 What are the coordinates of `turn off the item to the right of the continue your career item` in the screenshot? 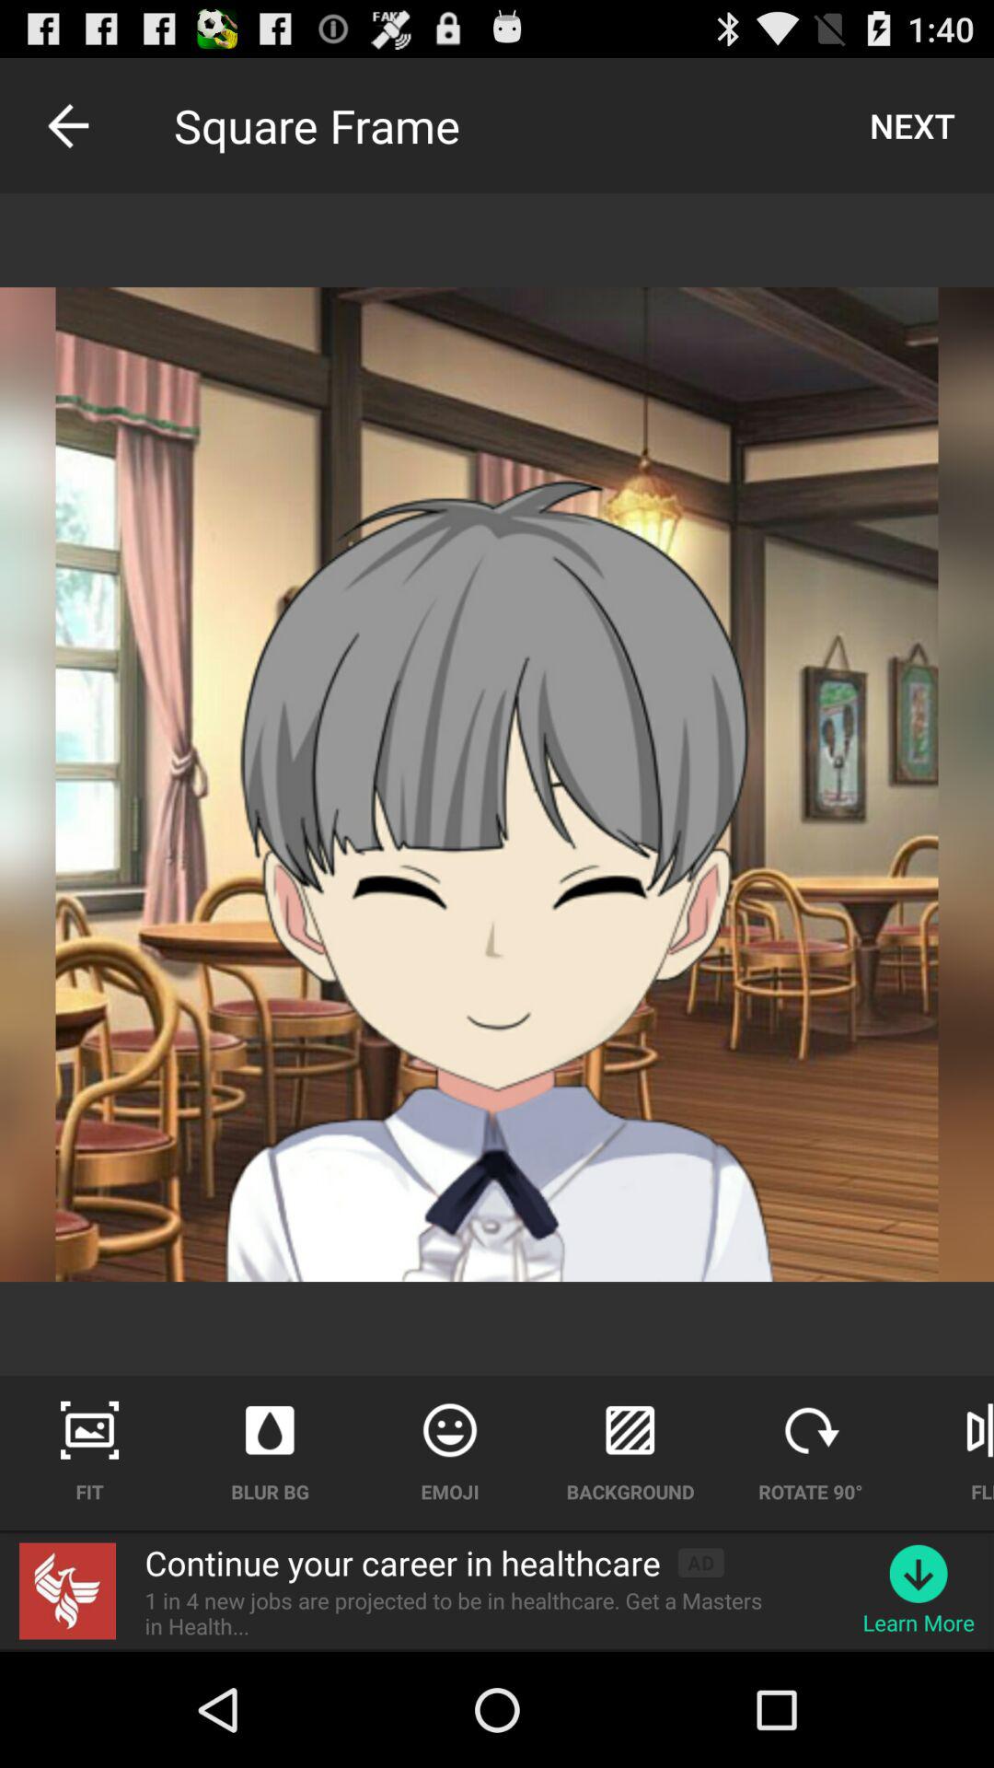 It's located at (700, 1562).